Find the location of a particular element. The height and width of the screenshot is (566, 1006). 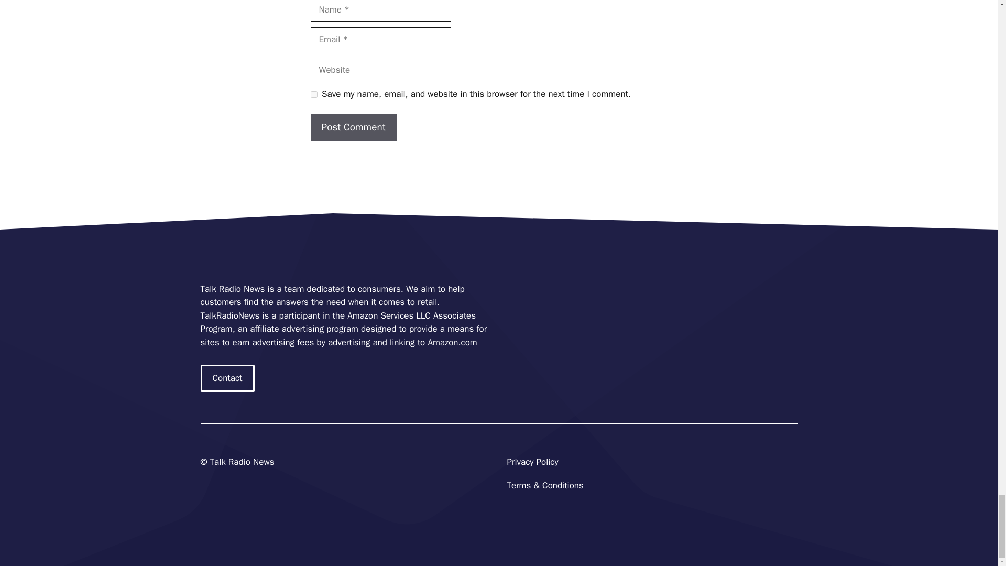

Post Comment is located at coordinates (353, 127).